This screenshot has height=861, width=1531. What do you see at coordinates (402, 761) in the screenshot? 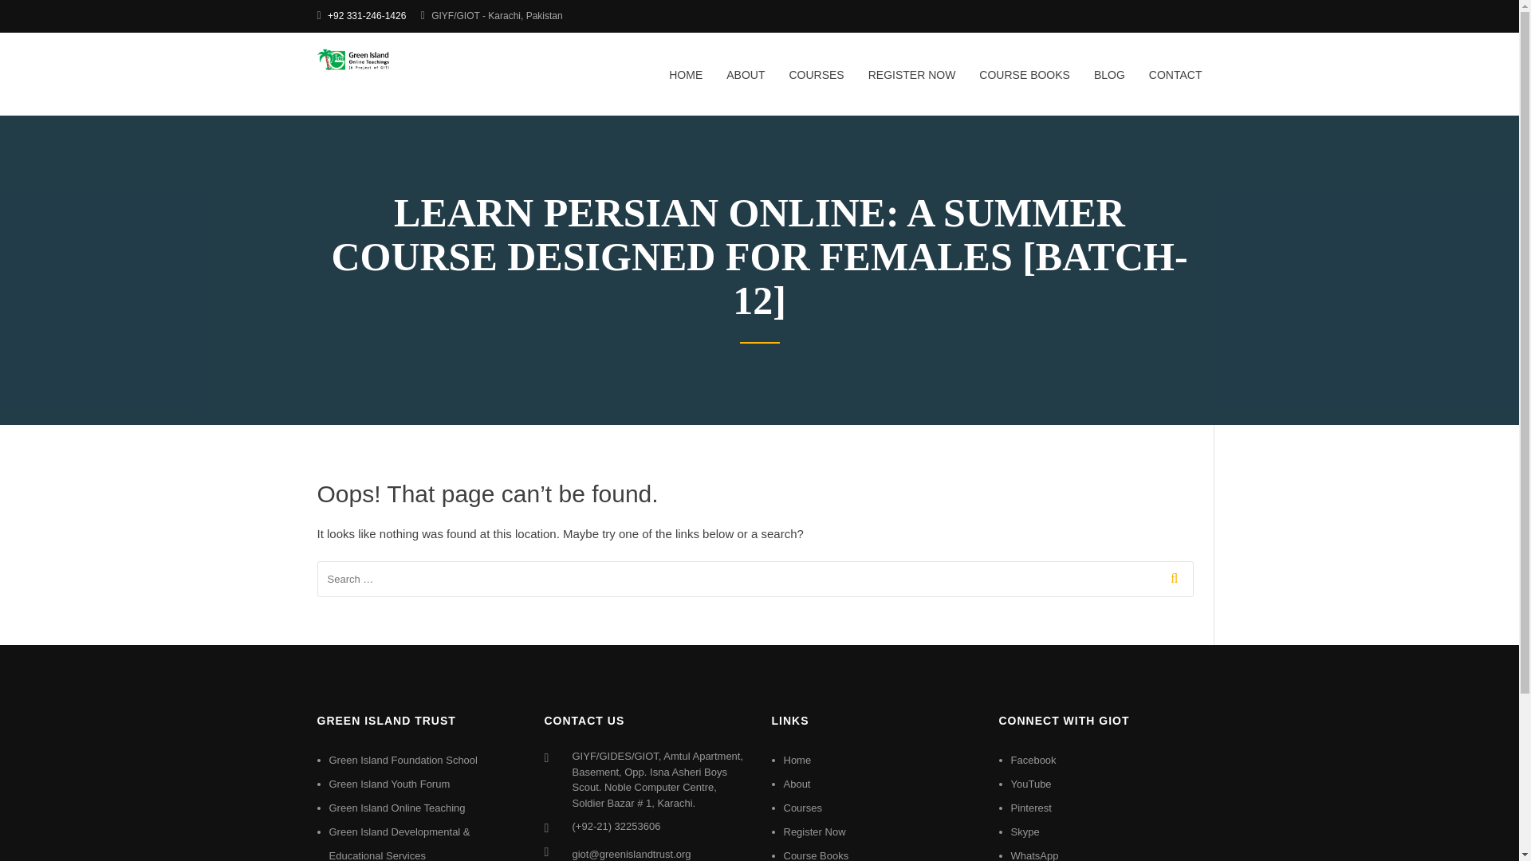
I see `Green Island Foundation School` at bounding box center [402, 761].